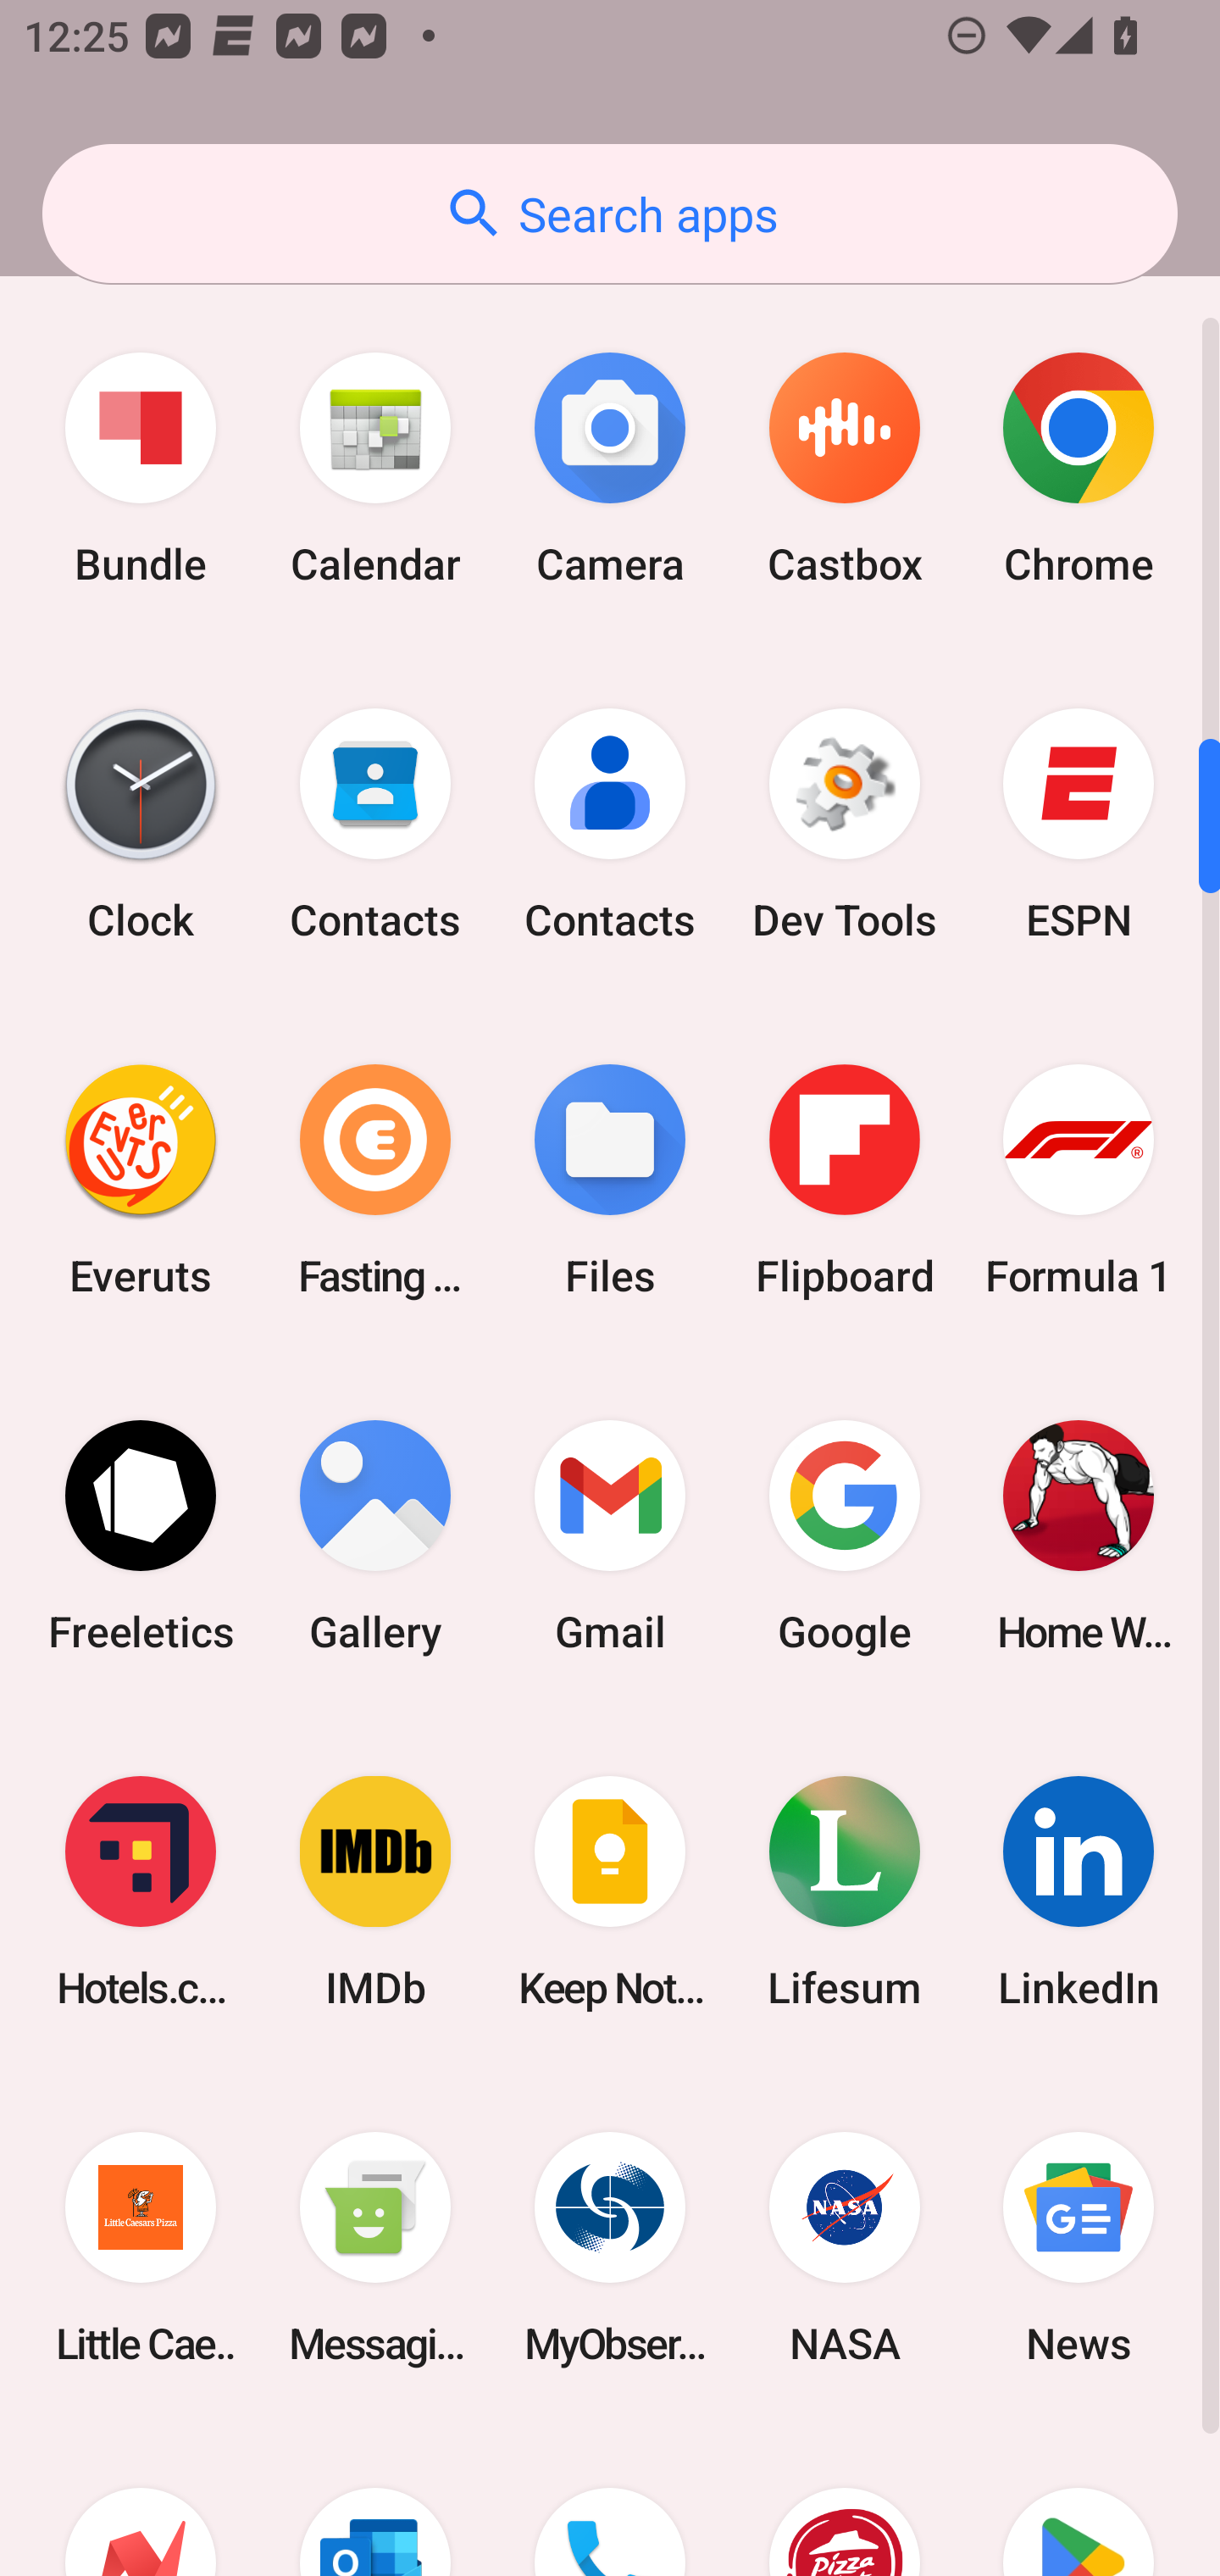  I want to click on Everuts, so click(141, 1180).